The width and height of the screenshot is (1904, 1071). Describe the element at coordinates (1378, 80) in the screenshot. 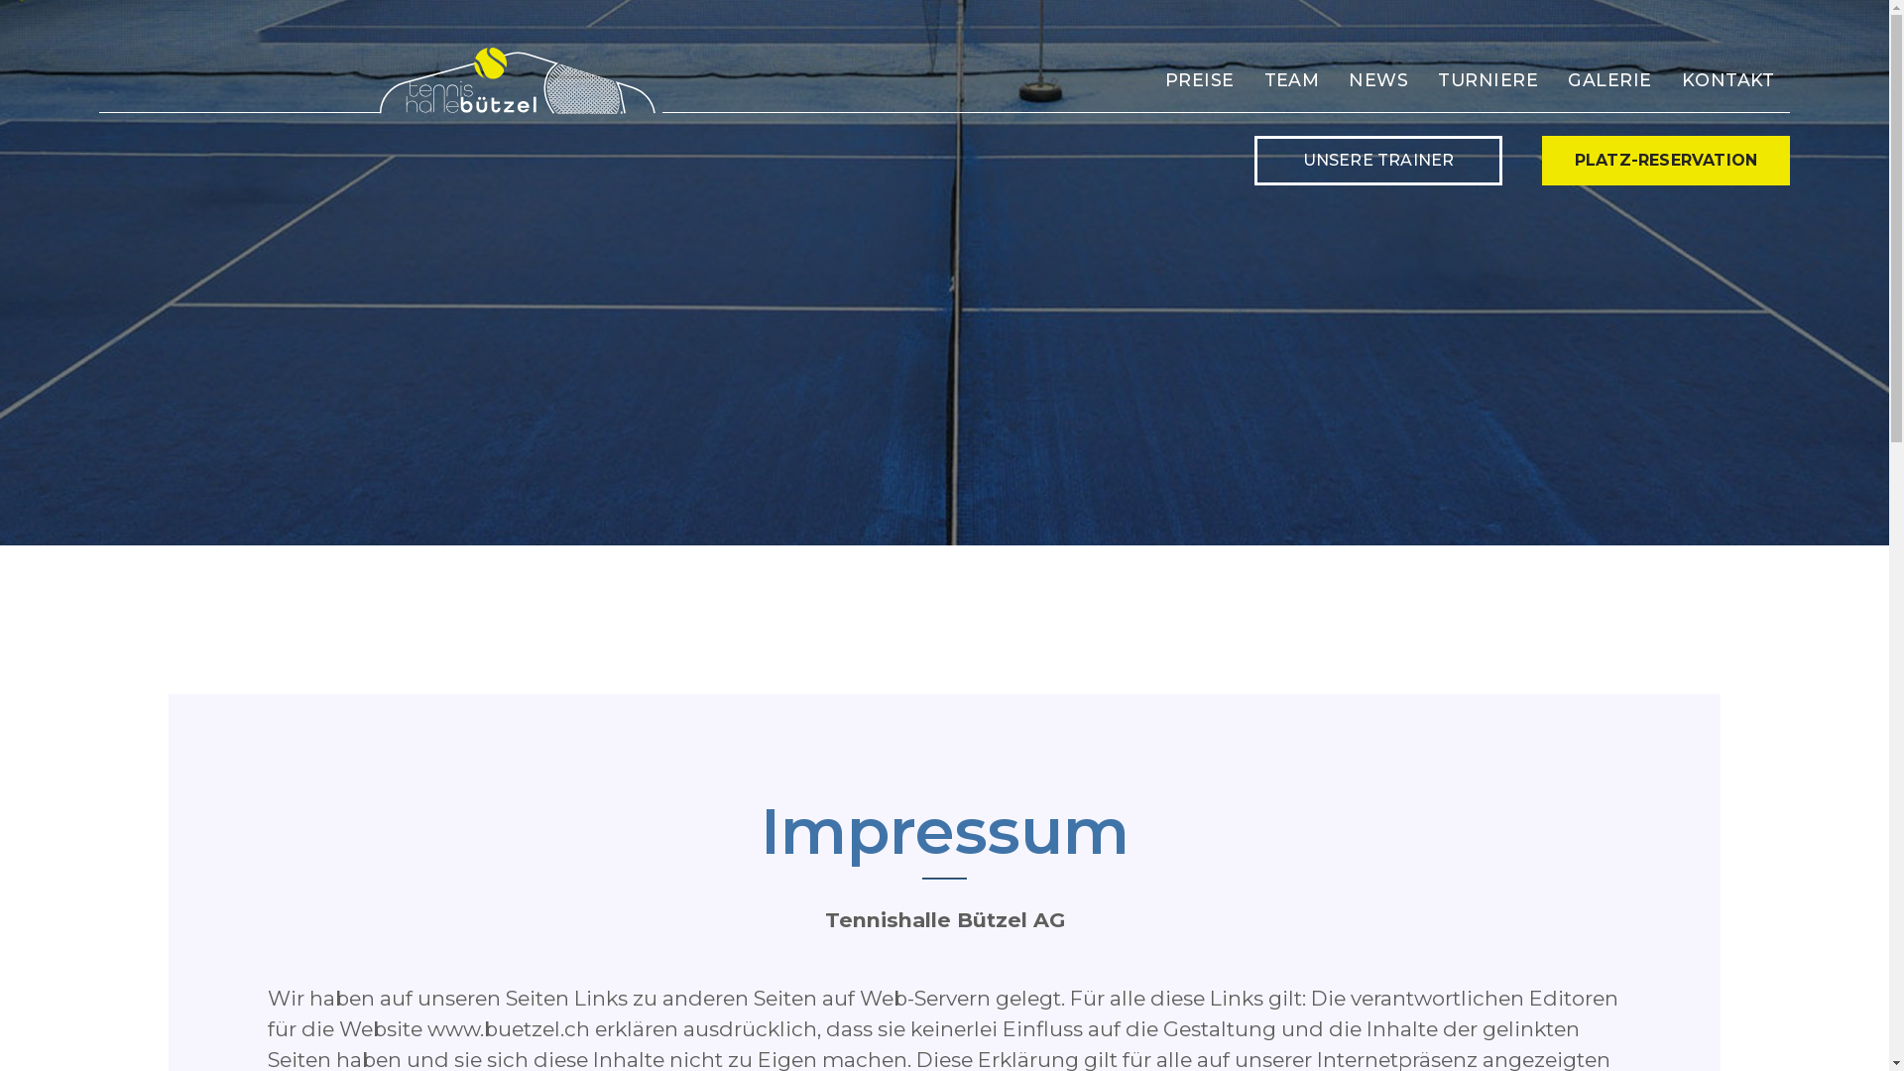

I see `NEWS` at that location.